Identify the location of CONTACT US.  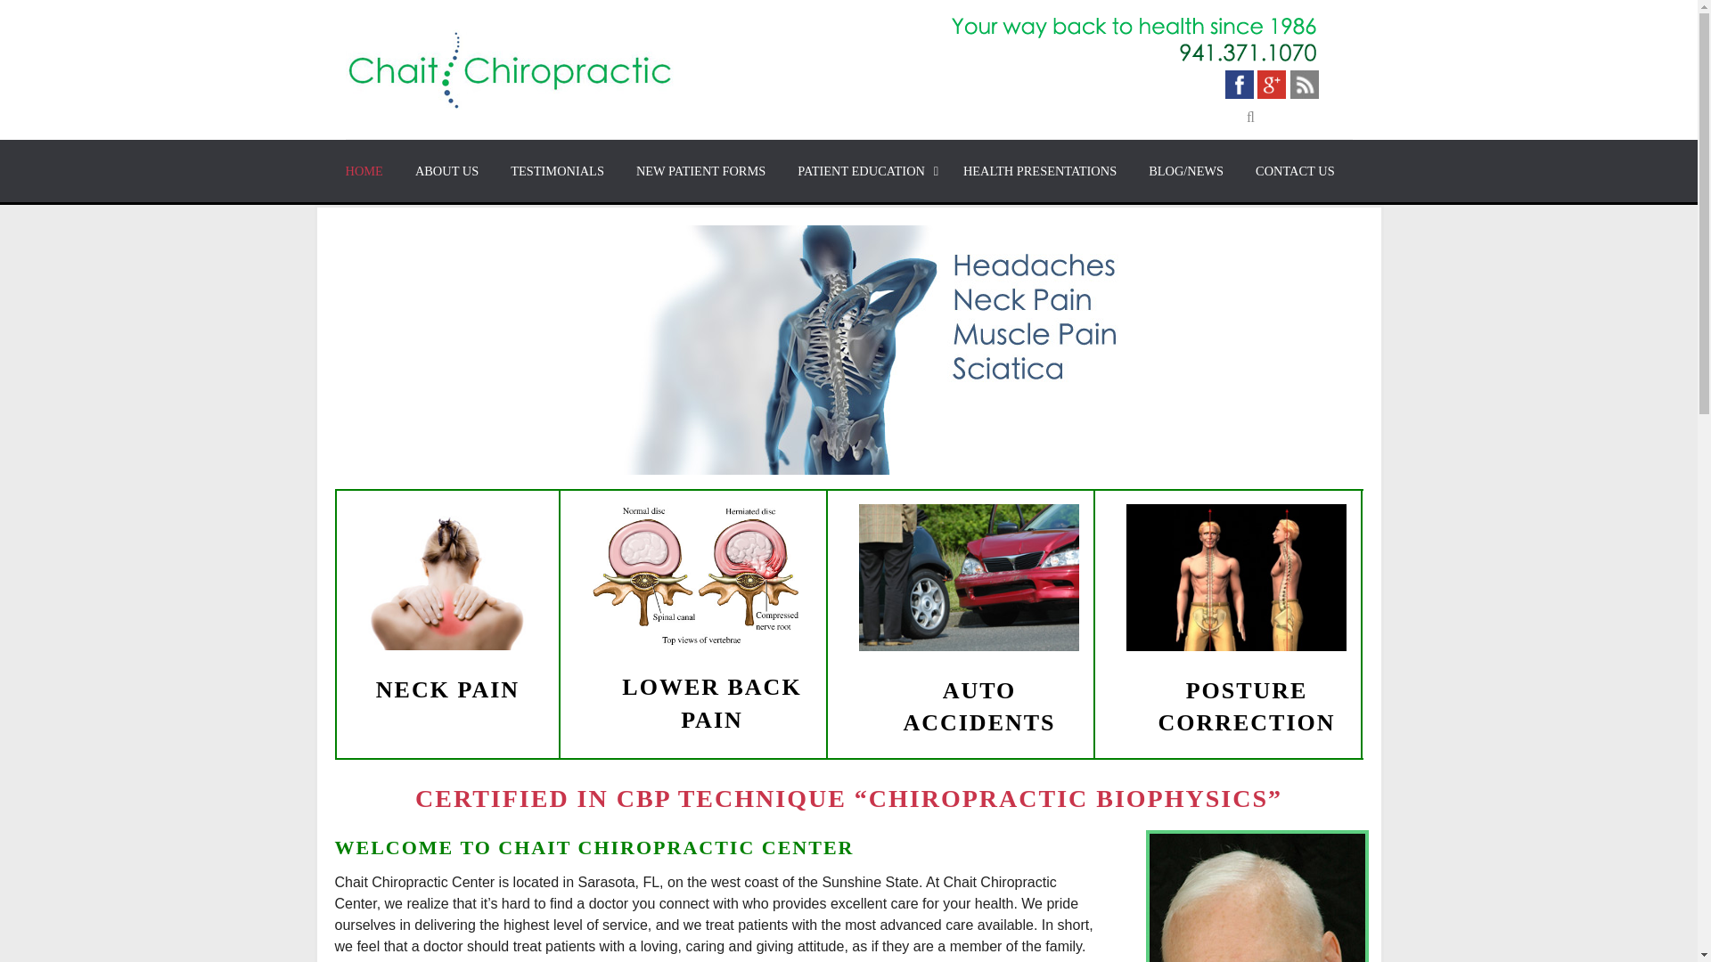
(1295, 171).